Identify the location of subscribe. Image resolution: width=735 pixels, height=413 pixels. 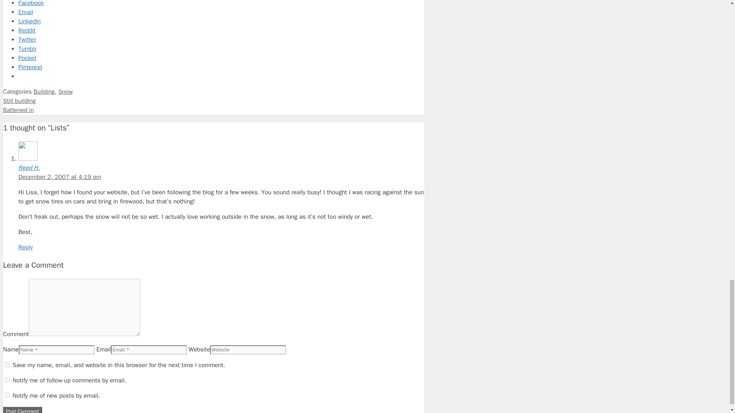
(7, 380).